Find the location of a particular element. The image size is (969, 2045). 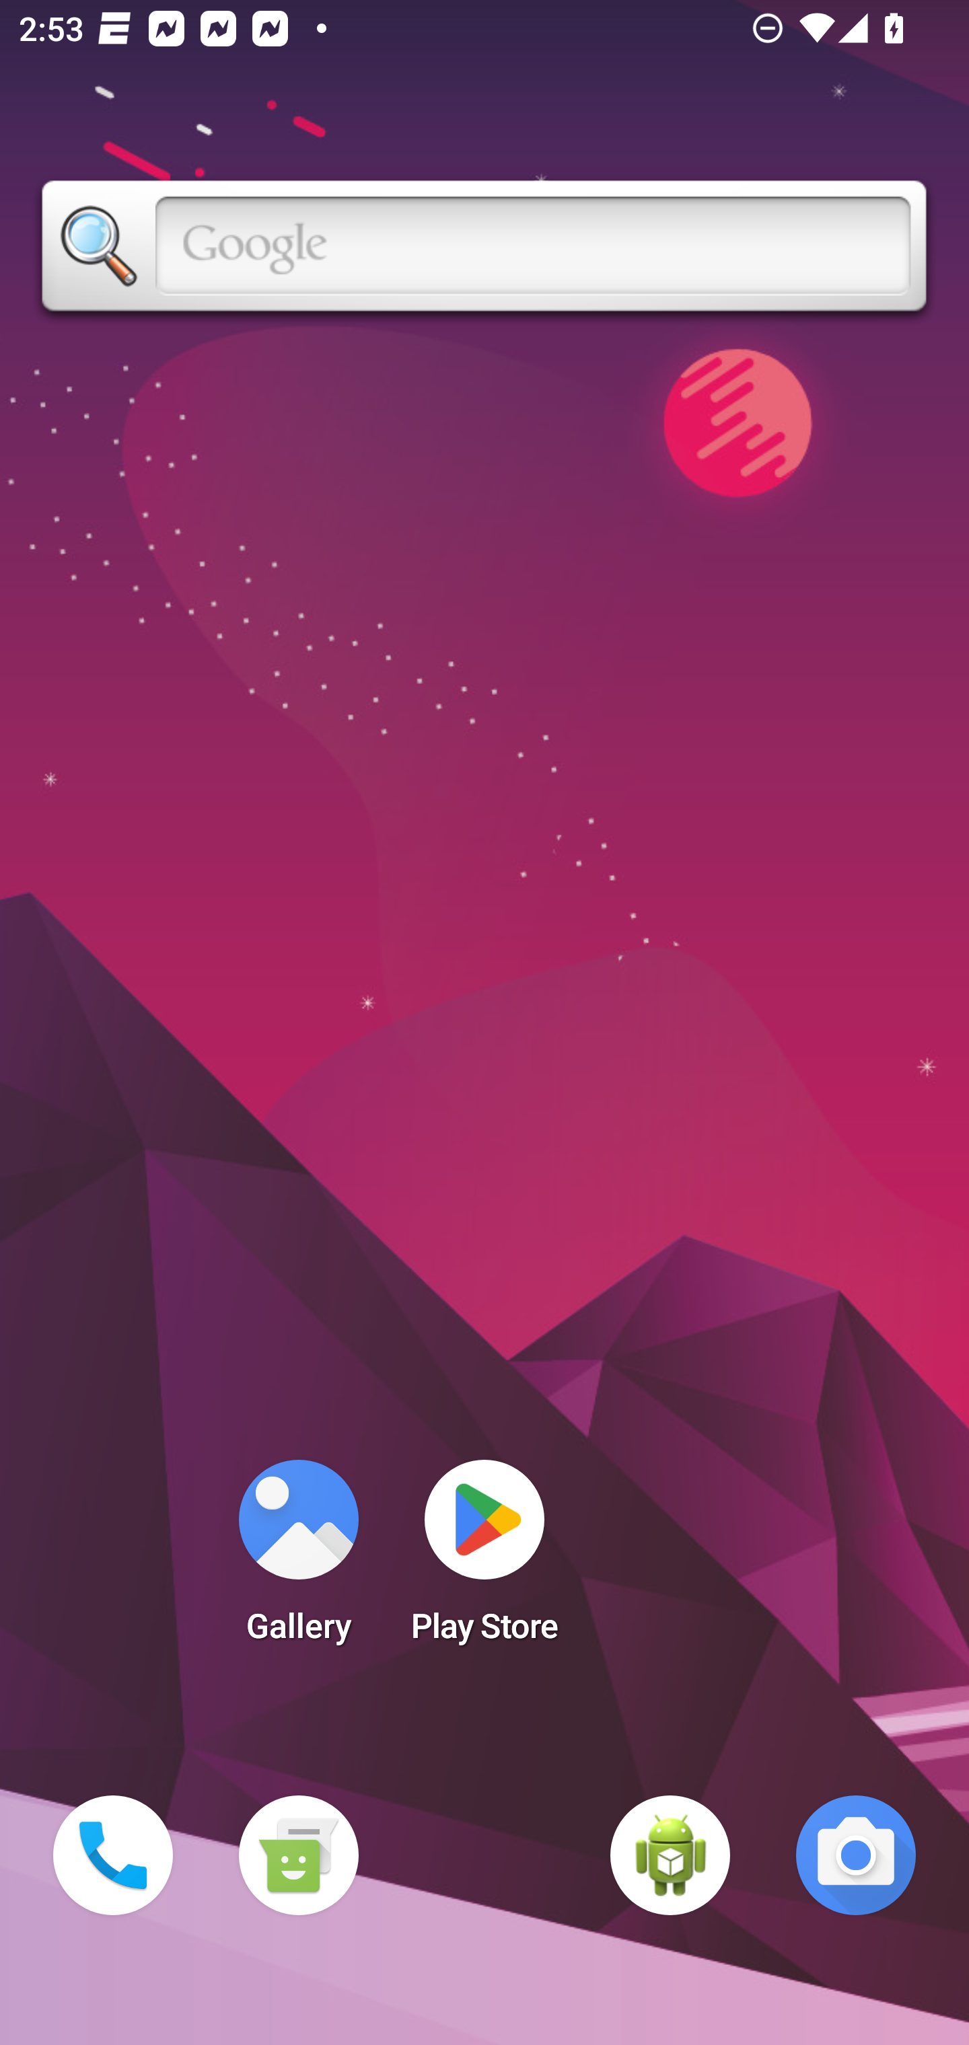

Gallery is located at coordinates (298, 1559).